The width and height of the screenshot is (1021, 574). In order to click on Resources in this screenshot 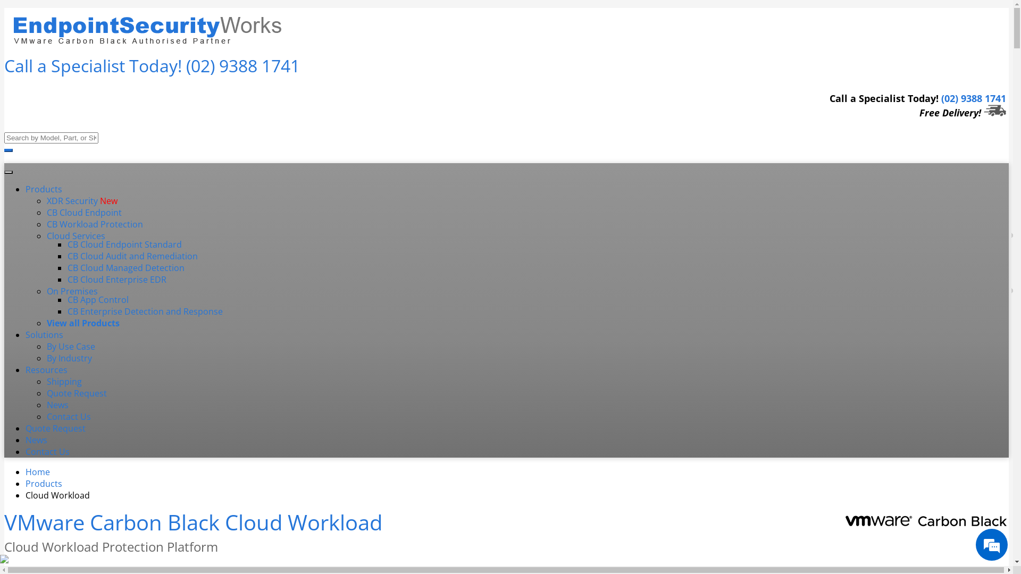, I will do `click(47, 370)`.